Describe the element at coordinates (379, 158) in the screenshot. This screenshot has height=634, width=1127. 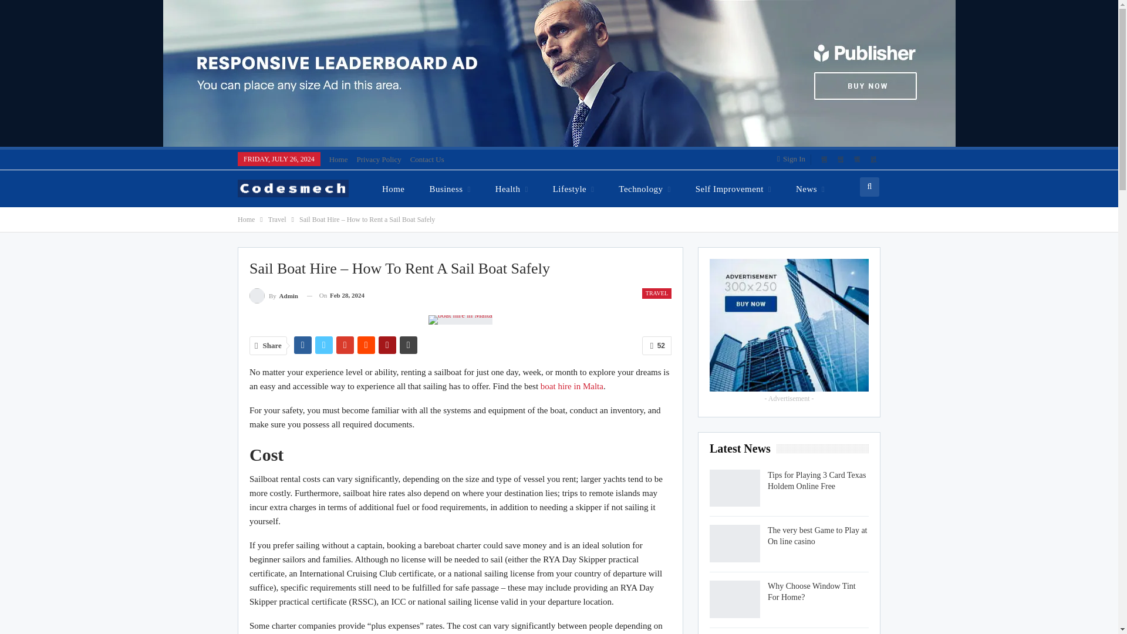
I see `Privacy Policy` at that location.